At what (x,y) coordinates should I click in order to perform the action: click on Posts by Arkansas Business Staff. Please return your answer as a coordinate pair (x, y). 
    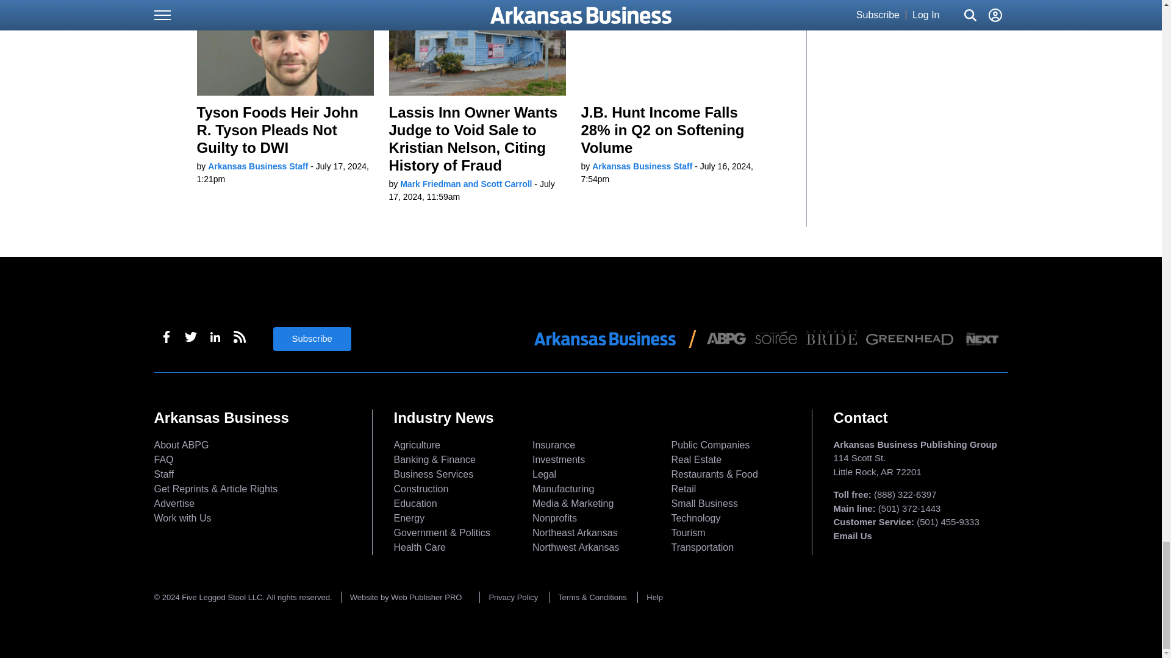
    Looking at the image, I should click on (642, 166).